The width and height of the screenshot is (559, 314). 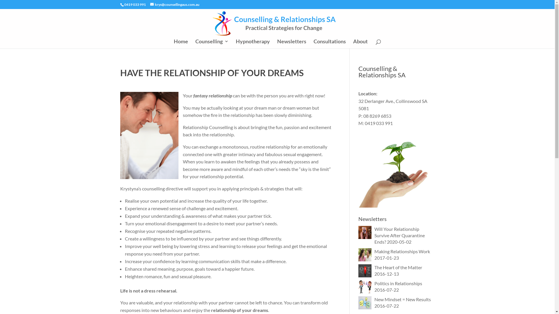 I want to click on New Mindset = New Results, so click(x=403, y=299).